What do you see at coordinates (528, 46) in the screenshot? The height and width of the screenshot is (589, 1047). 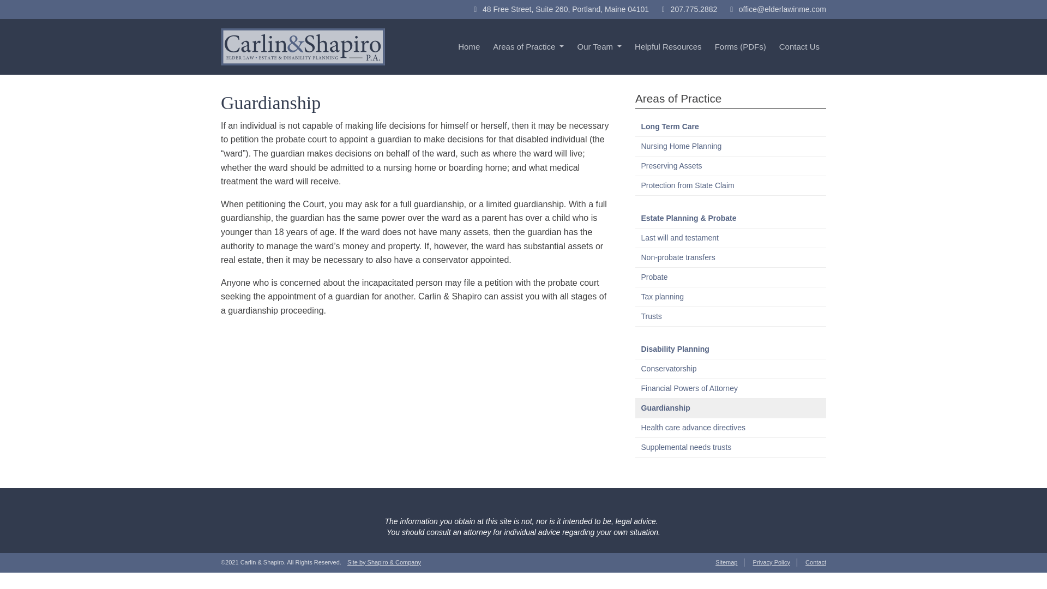 I see `Areas of Practice` at bounding box center [528, 46].